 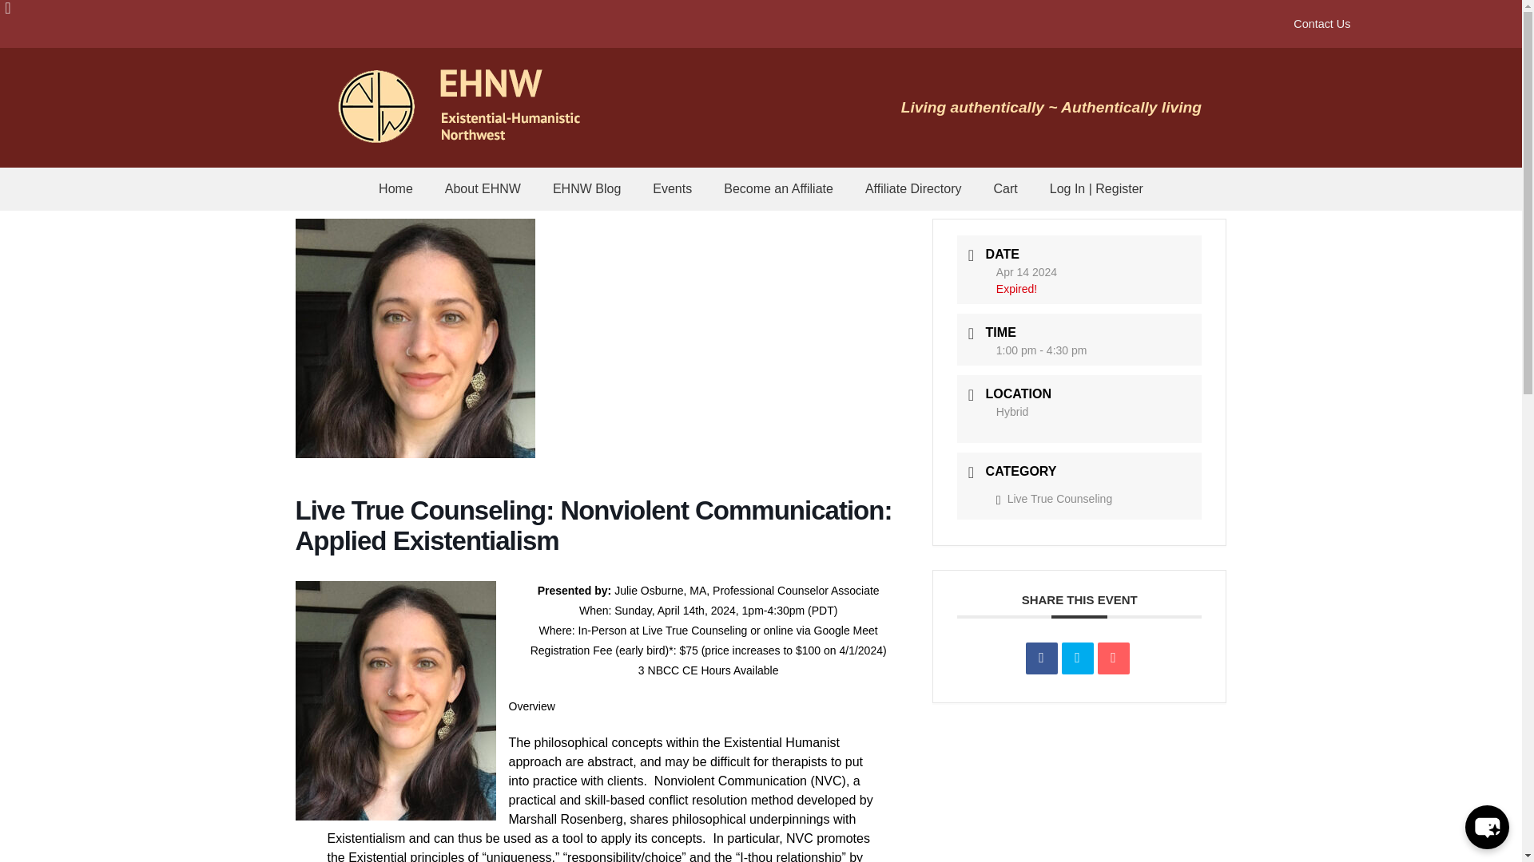 I want to click on Tweet, so click(x=1077, y=658).